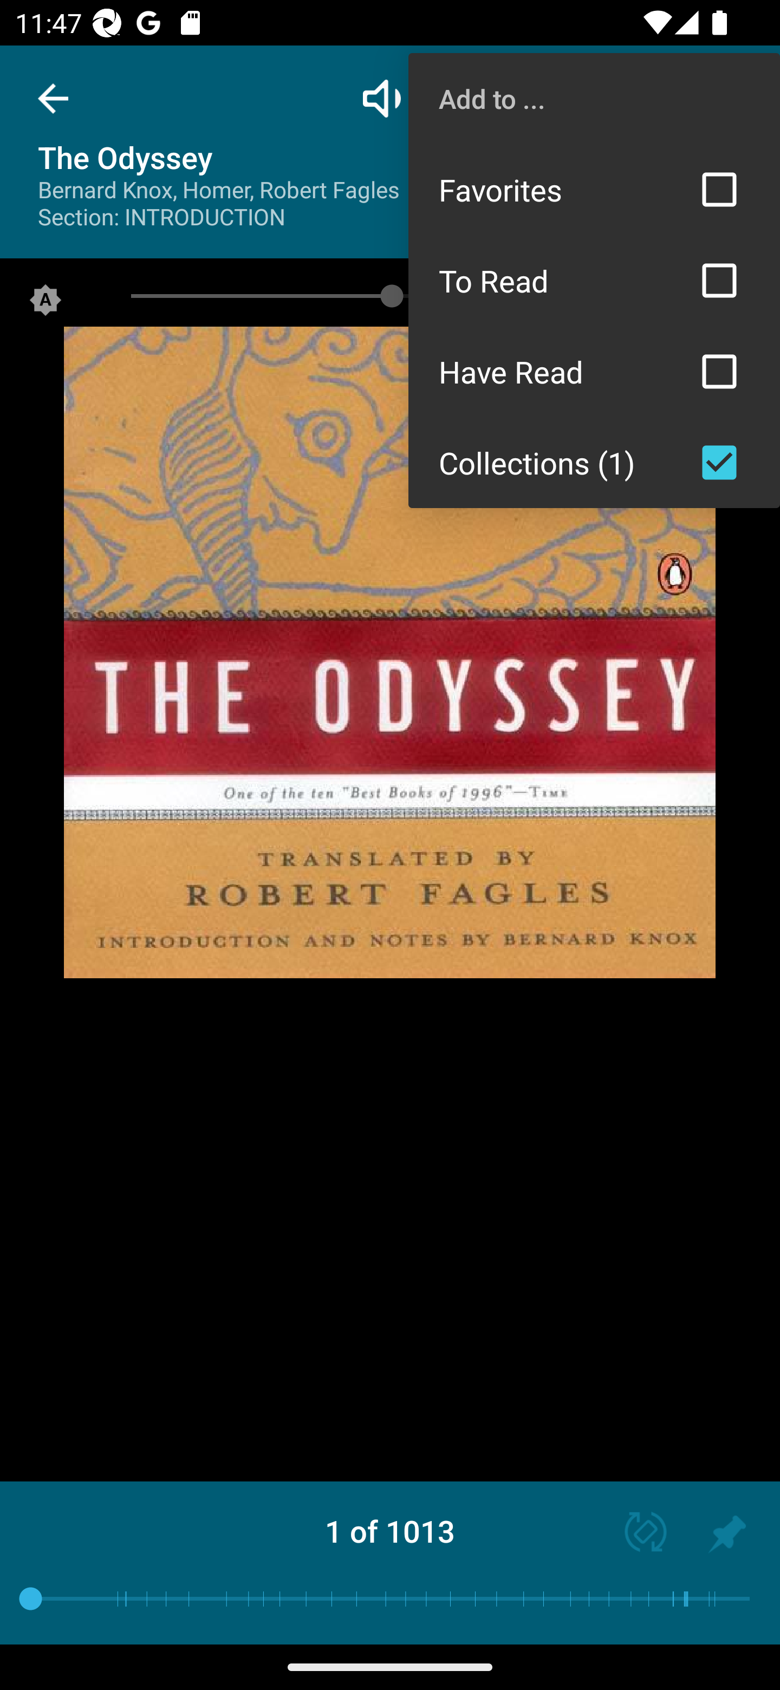 The width and height of the screenshot is (780, 1690). I want to click on Collections (1), so click(594, 463).